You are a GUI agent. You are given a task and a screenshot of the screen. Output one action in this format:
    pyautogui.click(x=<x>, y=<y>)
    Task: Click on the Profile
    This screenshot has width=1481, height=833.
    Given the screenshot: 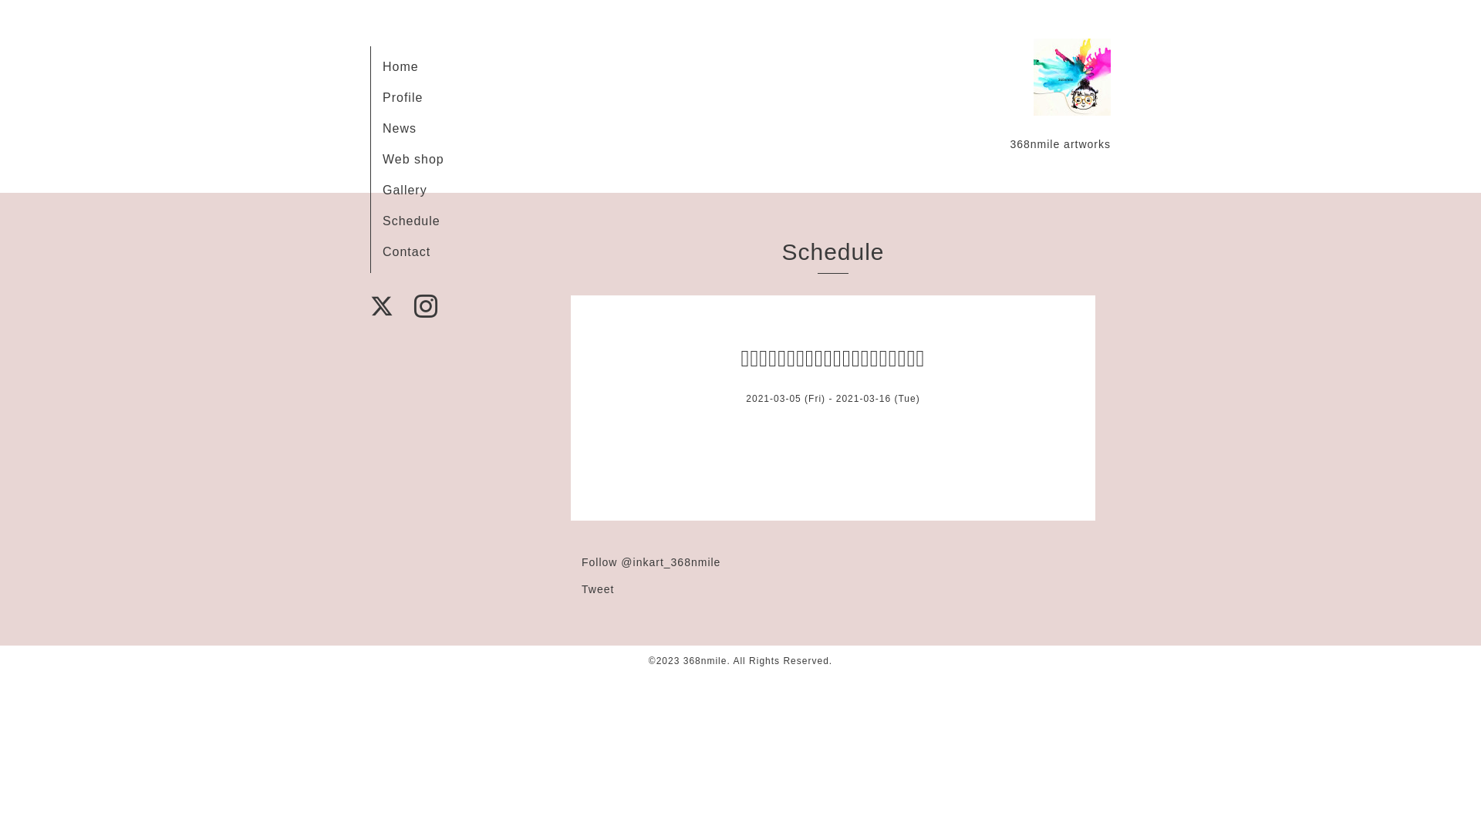 What is the action you would take?
    pyautogui.click(x=403, y=97)
    